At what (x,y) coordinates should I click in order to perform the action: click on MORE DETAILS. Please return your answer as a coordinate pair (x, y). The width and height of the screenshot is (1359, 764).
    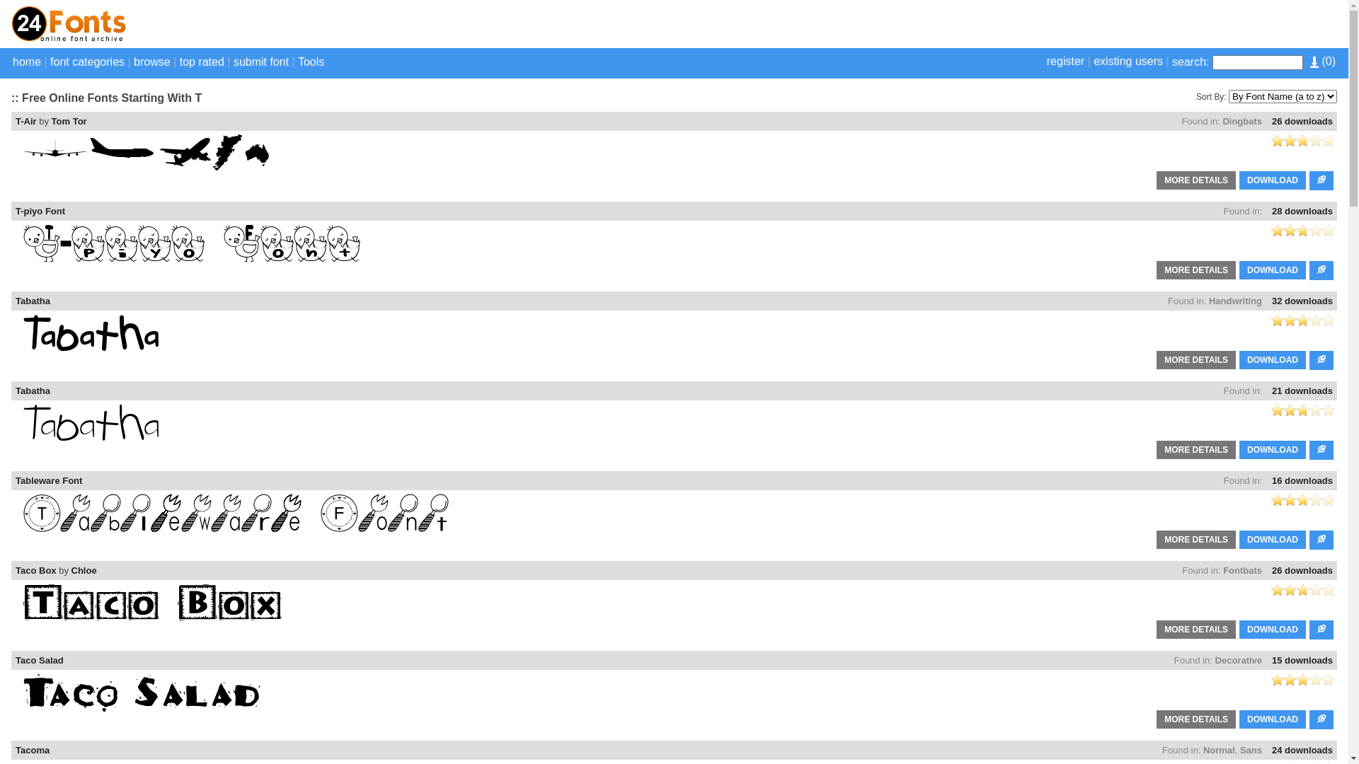
    Looking at the image, I should click on (1196, 360).